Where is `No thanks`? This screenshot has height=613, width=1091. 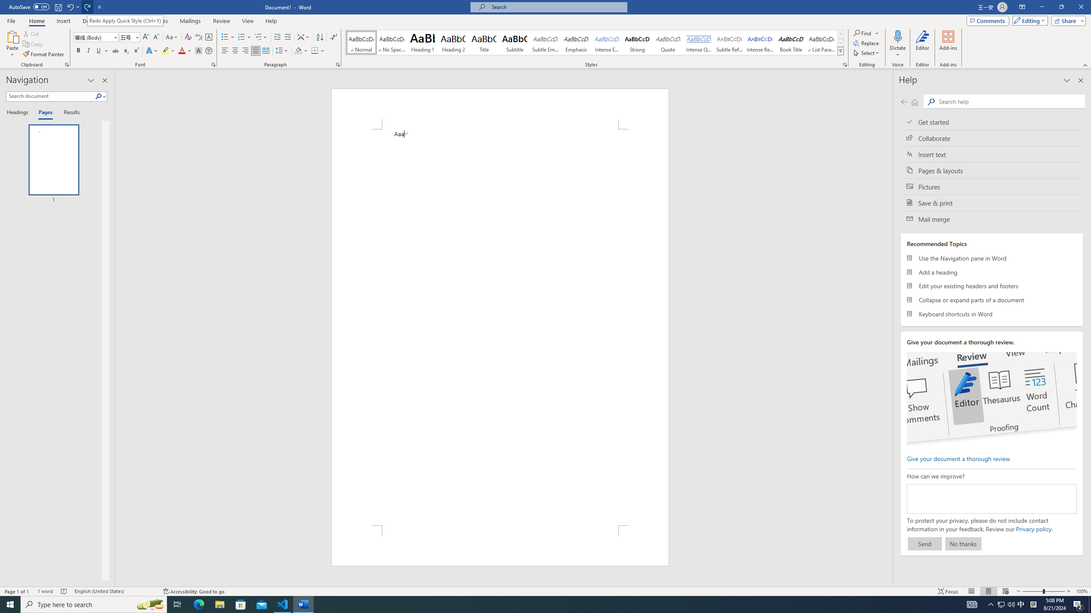 No thanks is located at coordinates (963, 544).